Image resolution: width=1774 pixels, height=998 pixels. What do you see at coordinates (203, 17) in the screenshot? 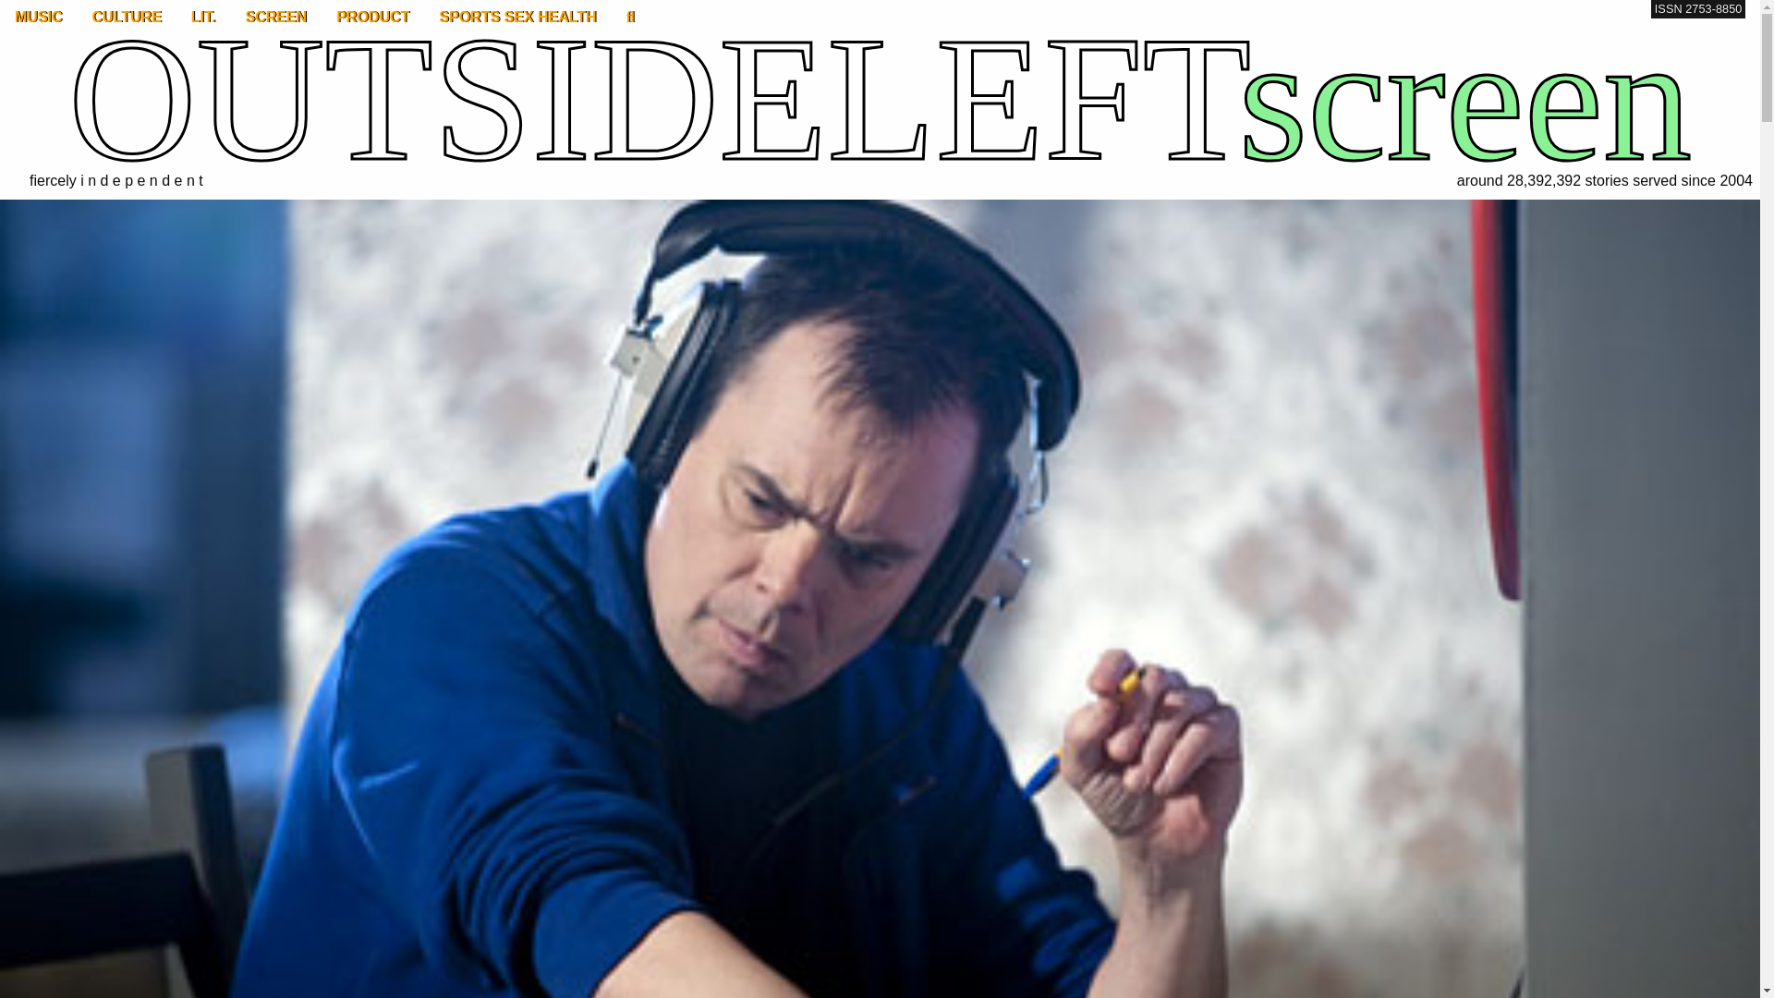
I see `LIT.` at bounding box center [203, 17].